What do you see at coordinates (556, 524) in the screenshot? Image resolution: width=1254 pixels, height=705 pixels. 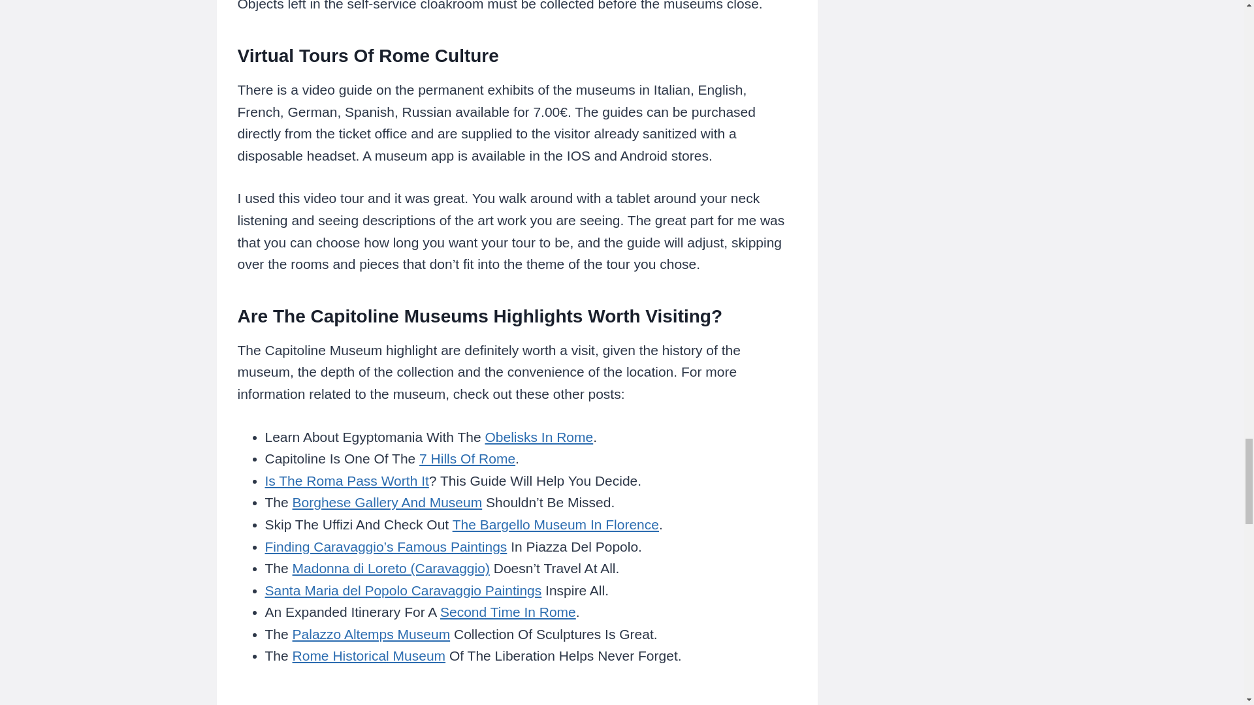 I see `The Bargello Museum In Florence` at bounding box center [556, 524].